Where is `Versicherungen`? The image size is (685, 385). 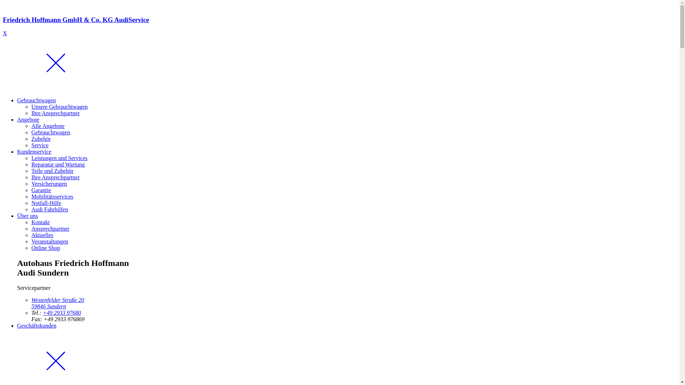
Versicherungen is located at coordinates (49, 184).